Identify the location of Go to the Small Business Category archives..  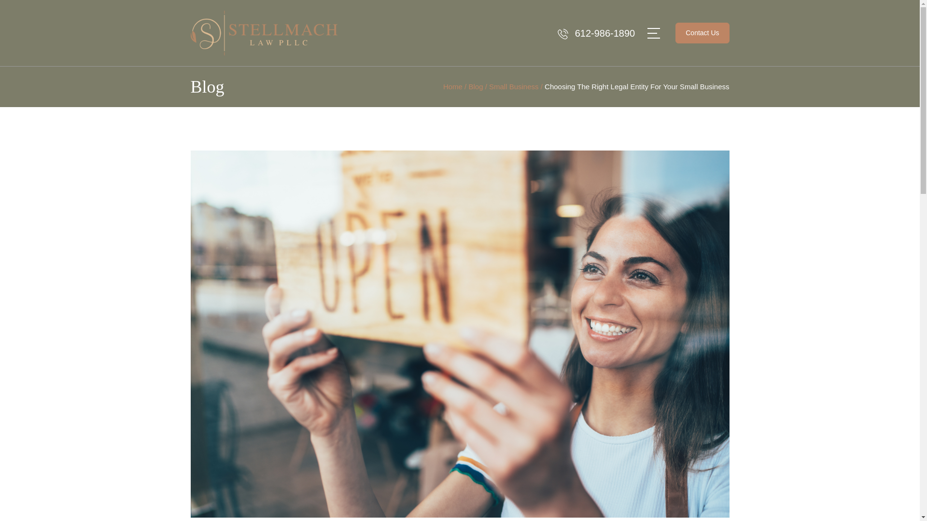
(514, 86).